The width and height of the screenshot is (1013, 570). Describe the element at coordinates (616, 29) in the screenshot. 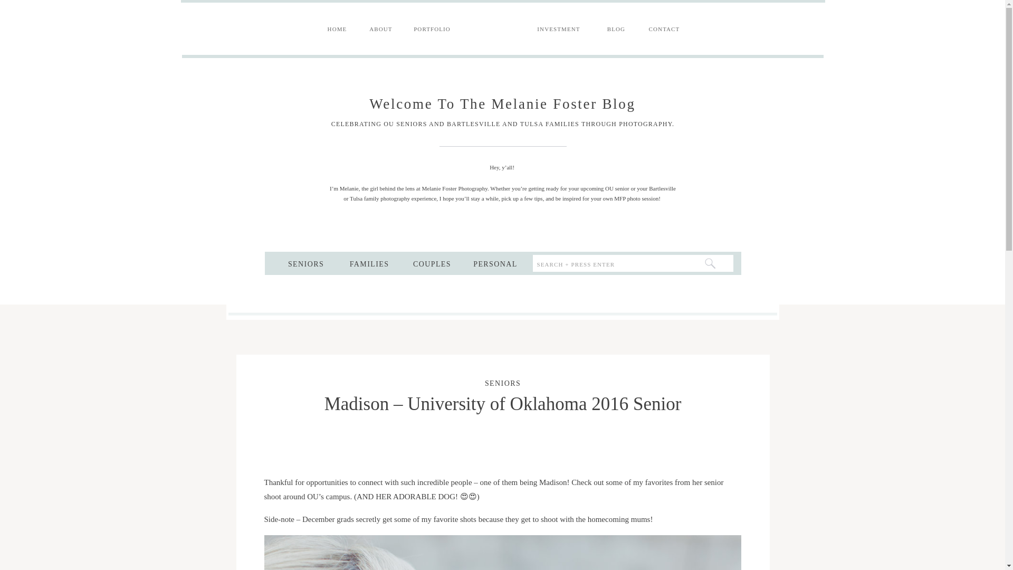

I see `BLOG` at that location.